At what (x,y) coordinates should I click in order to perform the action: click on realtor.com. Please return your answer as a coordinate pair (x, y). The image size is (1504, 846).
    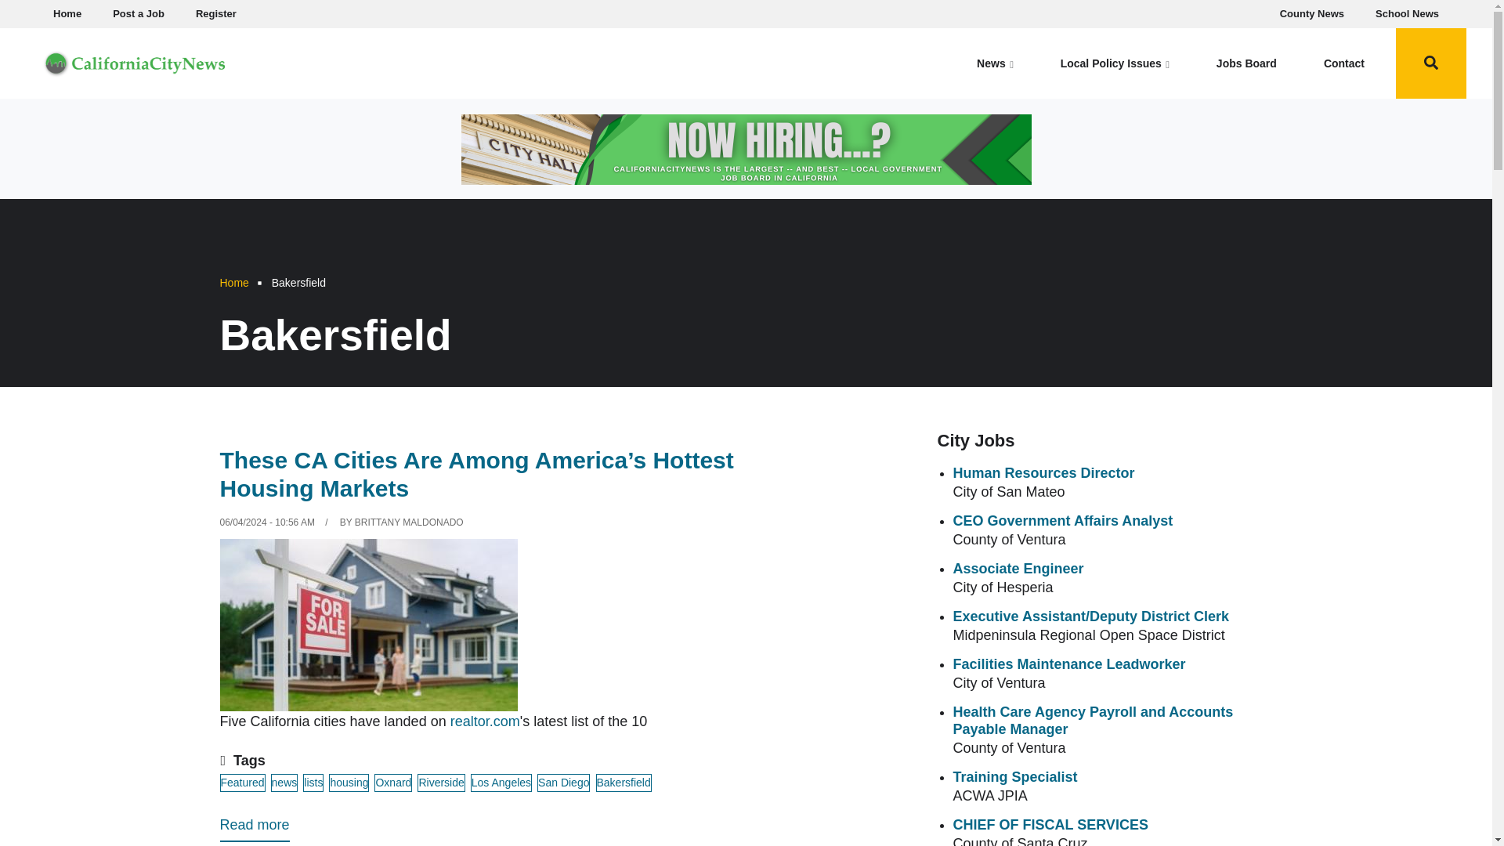
    Looking at the image, I should click on (485, 721).